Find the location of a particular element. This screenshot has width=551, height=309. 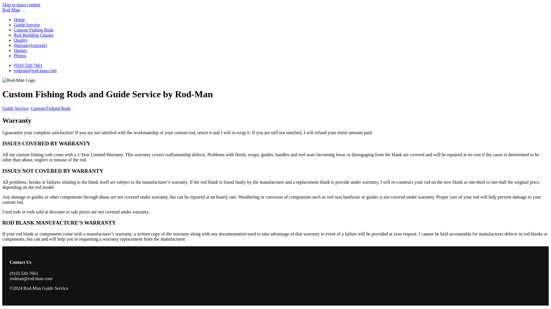

Rod Building Classes is located at coordinates (34, 35).